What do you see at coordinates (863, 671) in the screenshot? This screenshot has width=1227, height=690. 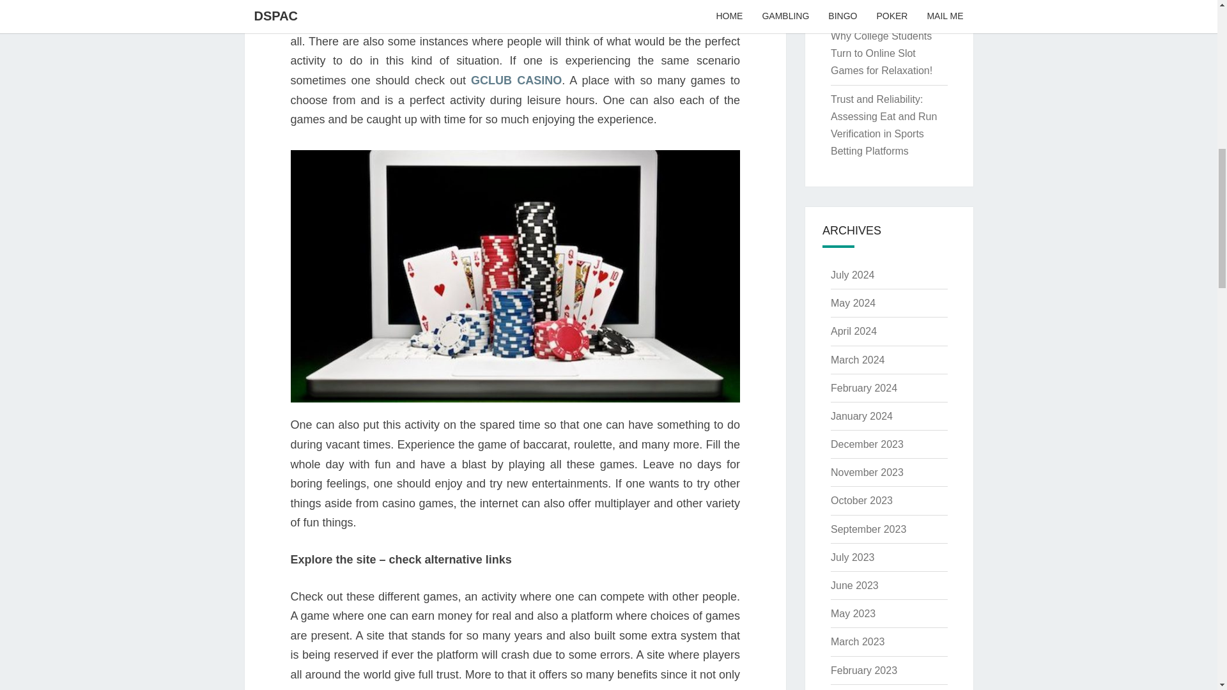 I see `February 2023` at bounding box center [863, 671].